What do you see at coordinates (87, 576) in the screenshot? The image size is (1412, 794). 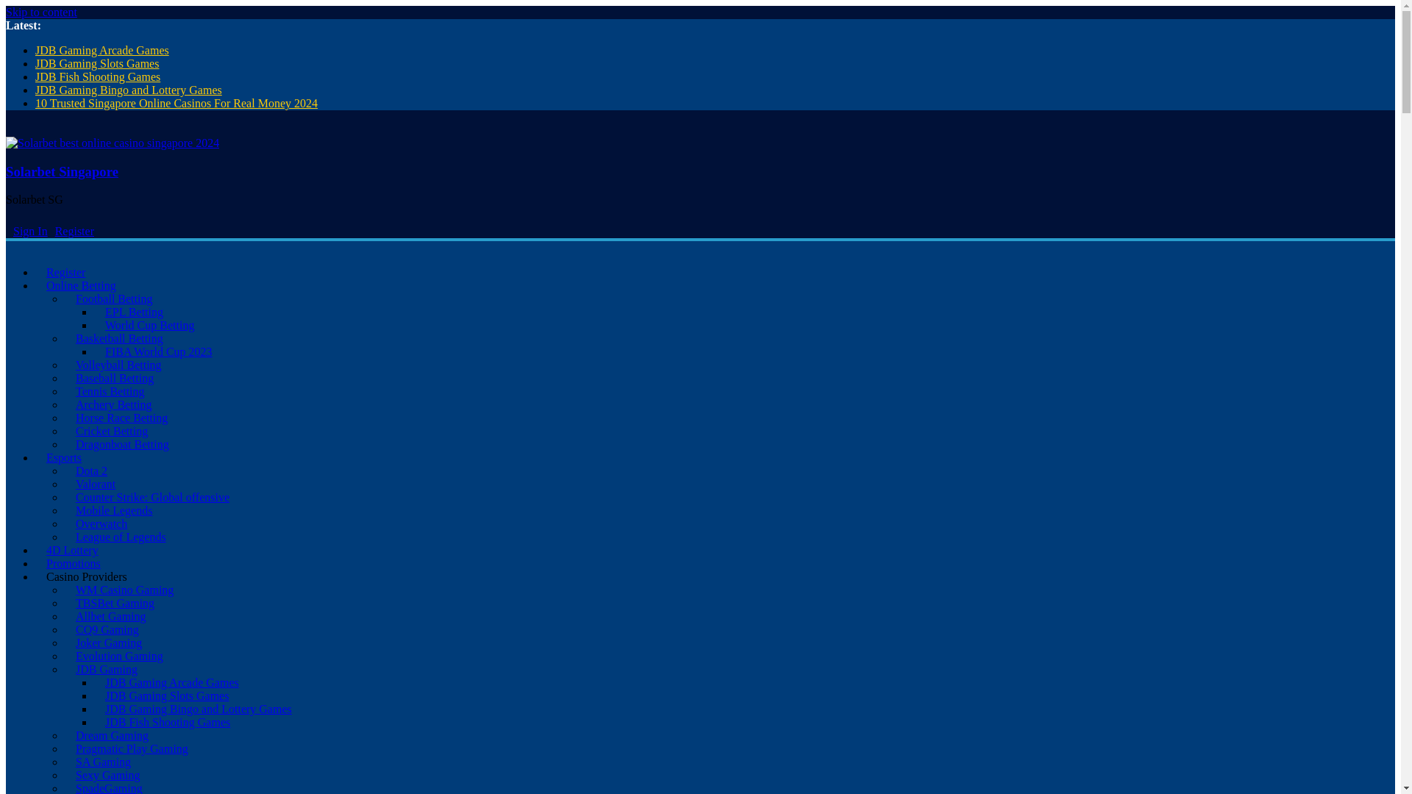 I see `Casino Providers` at bounding box center [87, 576].